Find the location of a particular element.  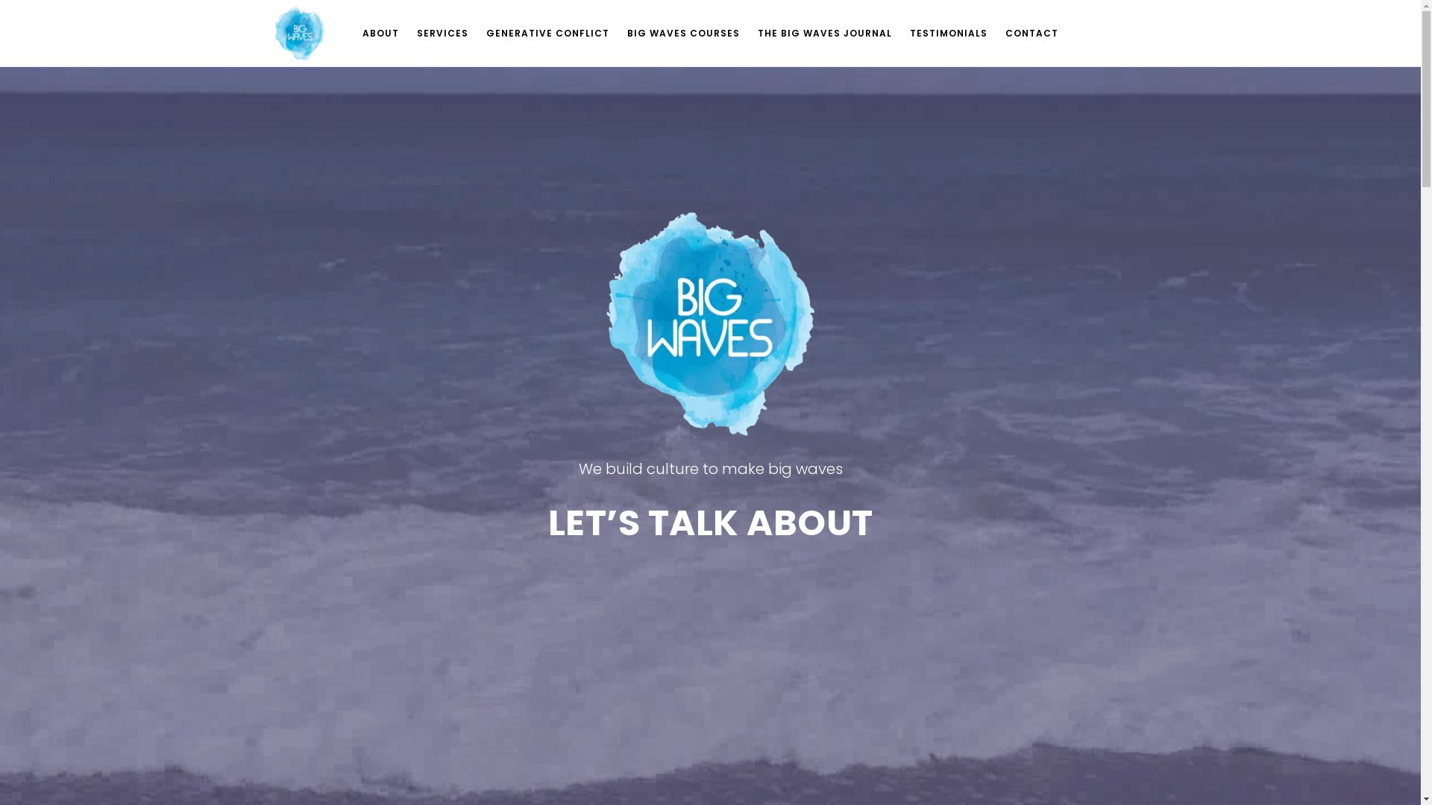

SERVICES is located at coordinates (443, 34).